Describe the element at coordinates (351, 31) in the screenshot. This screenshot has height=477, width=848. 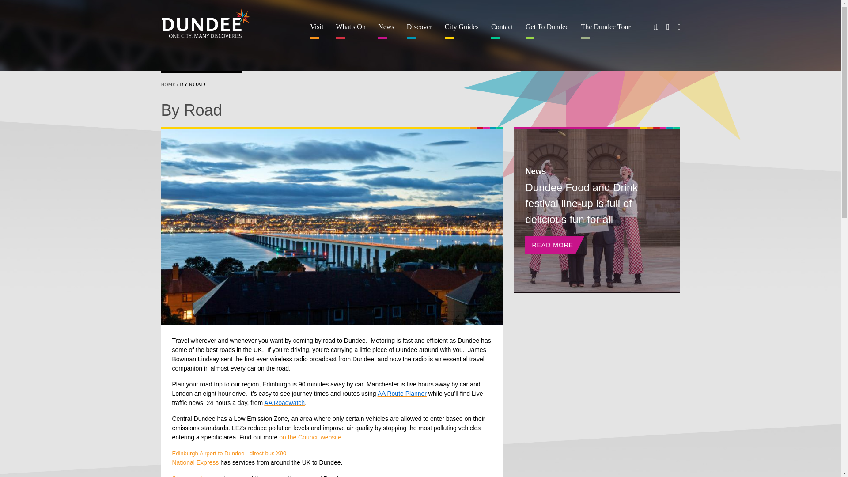
I see `What's On` at that location.